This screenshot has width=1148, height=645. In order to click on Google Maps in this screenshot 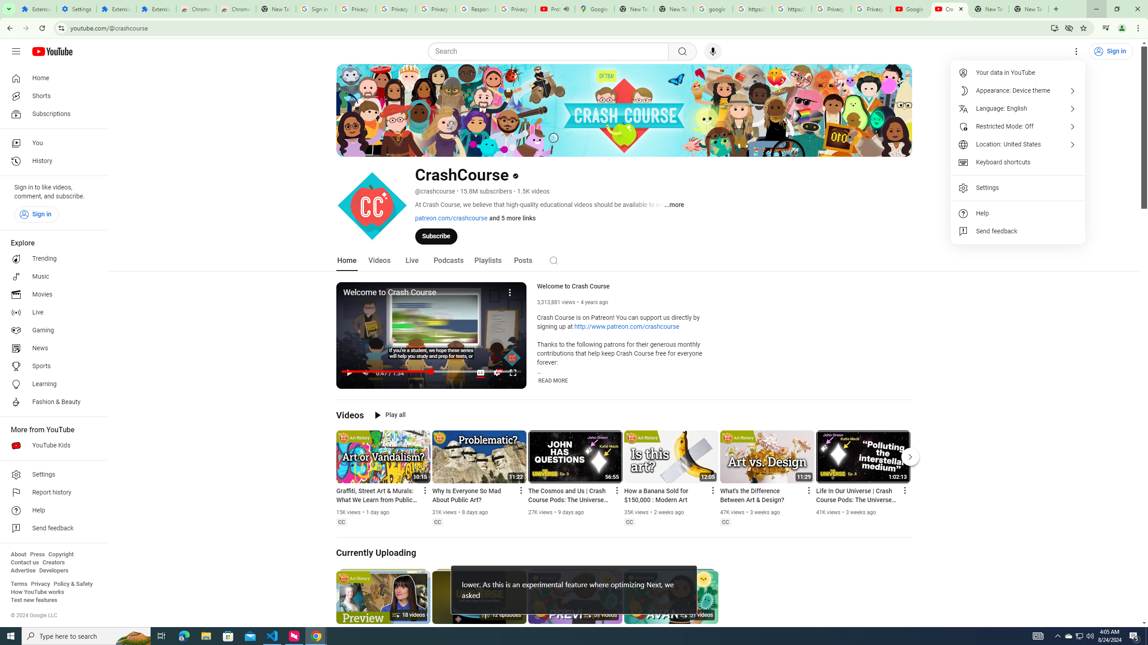, I will do `click(595, 9)`.